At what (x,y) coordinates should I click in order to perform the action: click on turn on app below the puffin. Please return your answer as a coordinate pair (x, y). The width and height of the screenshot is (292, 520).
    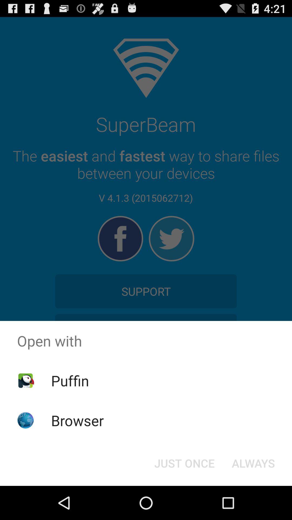
    Looking at the image, I should click on (77, 420).